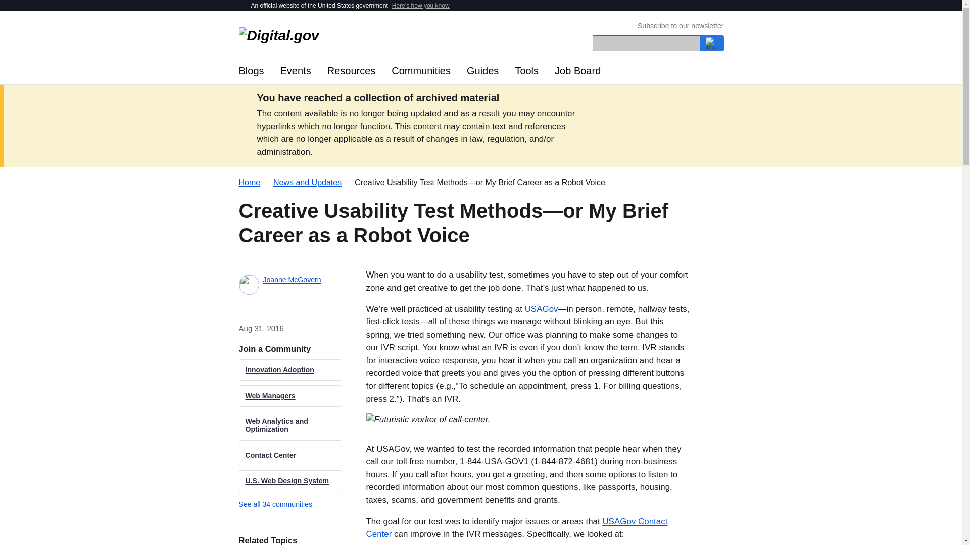 Image resolution: width=970 pixels, height=545 pixels. What do you see at coordinates (290, 369) in the screenshot?
I see `Innovation Adoption` at bounding box center [290, 369].